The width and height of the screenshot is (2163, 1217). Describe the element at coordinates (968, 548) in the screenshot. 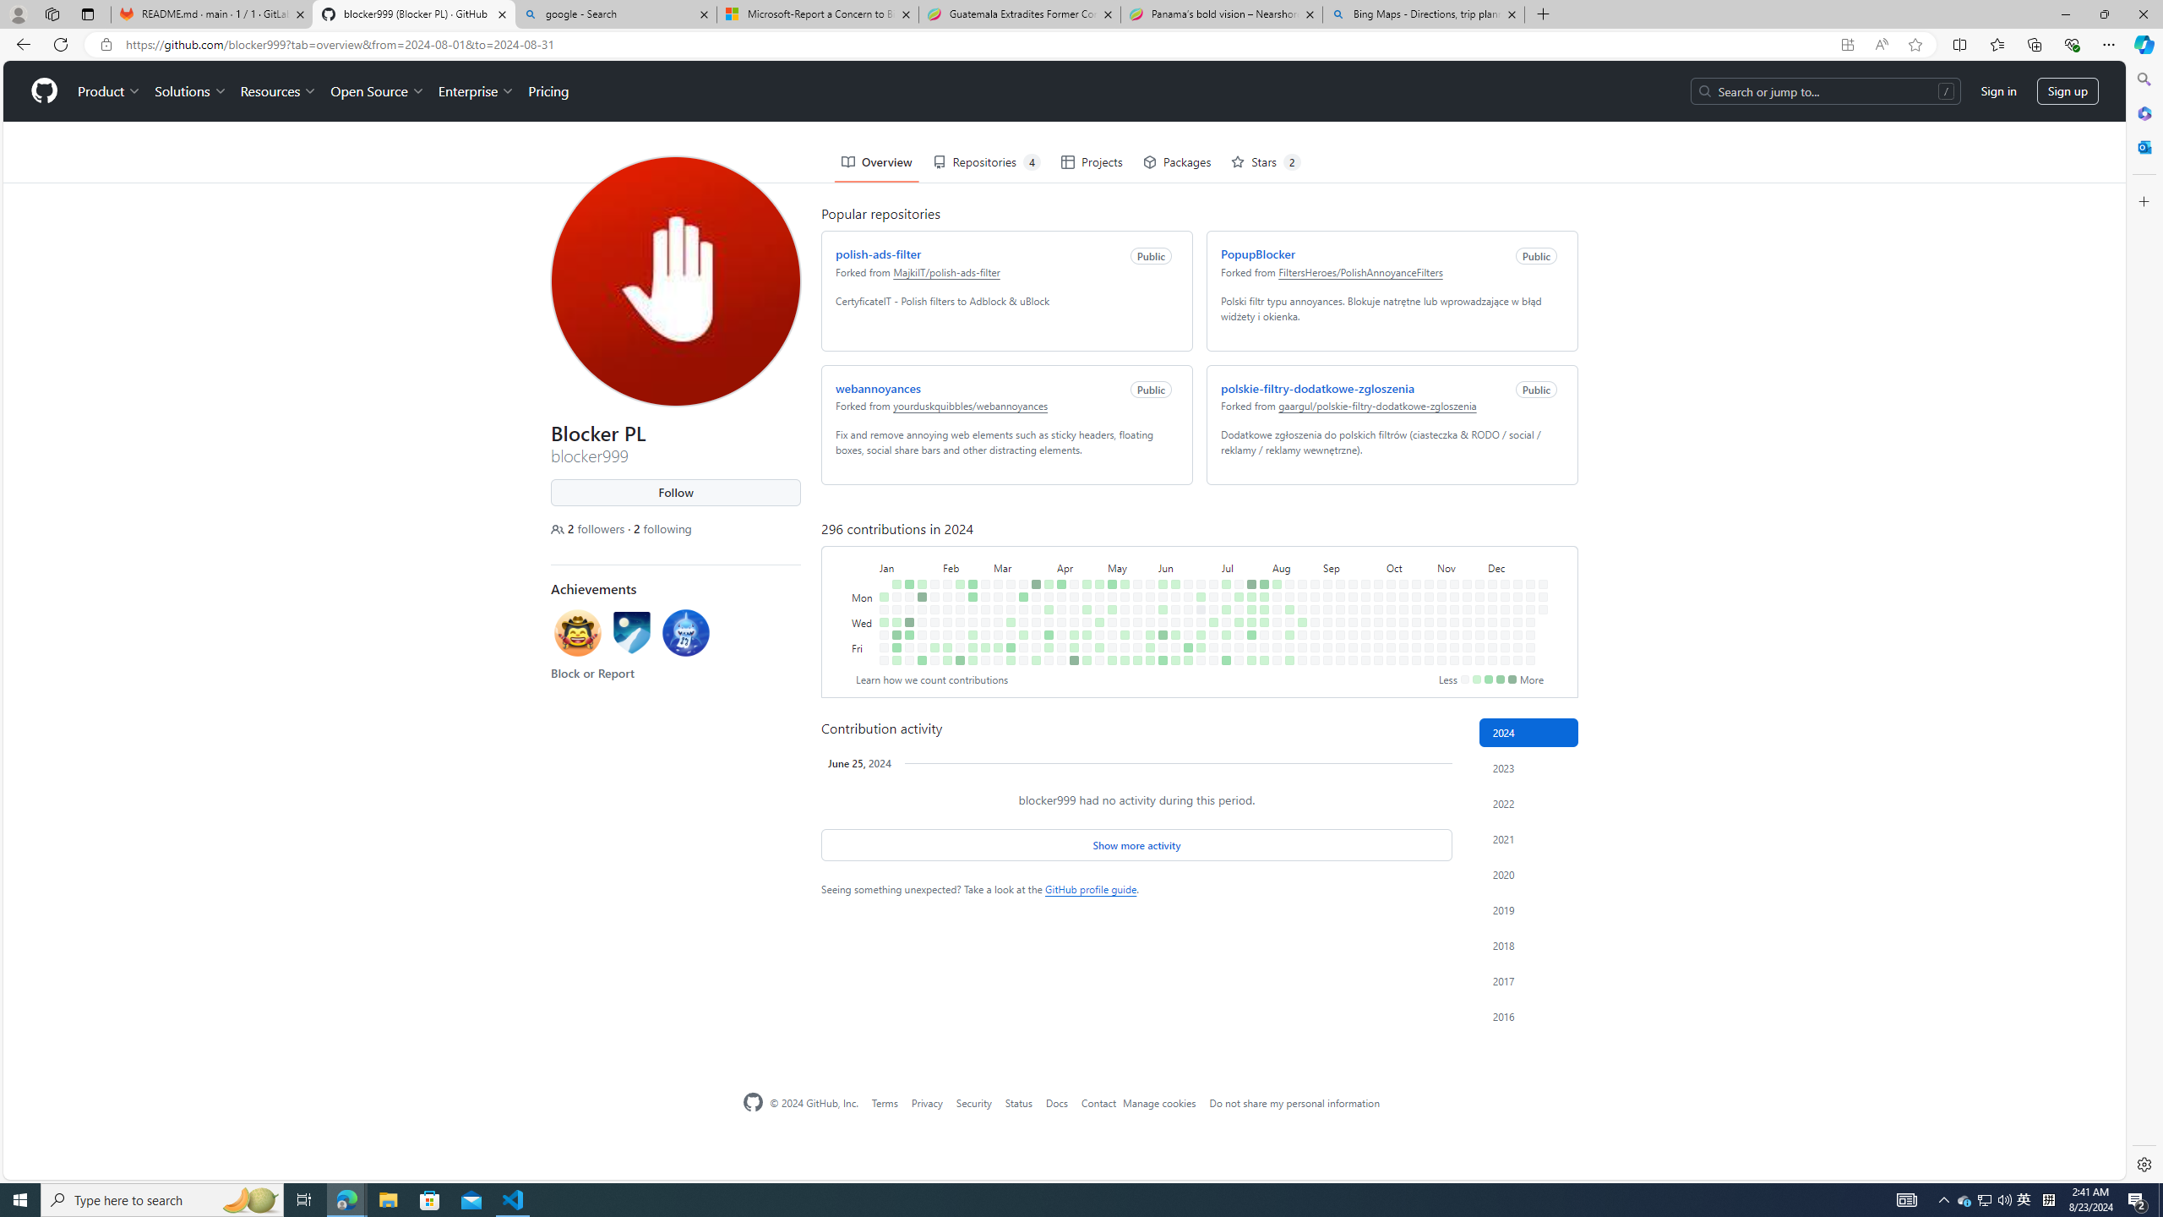

I see `No contributions on February 20th.` at that location.